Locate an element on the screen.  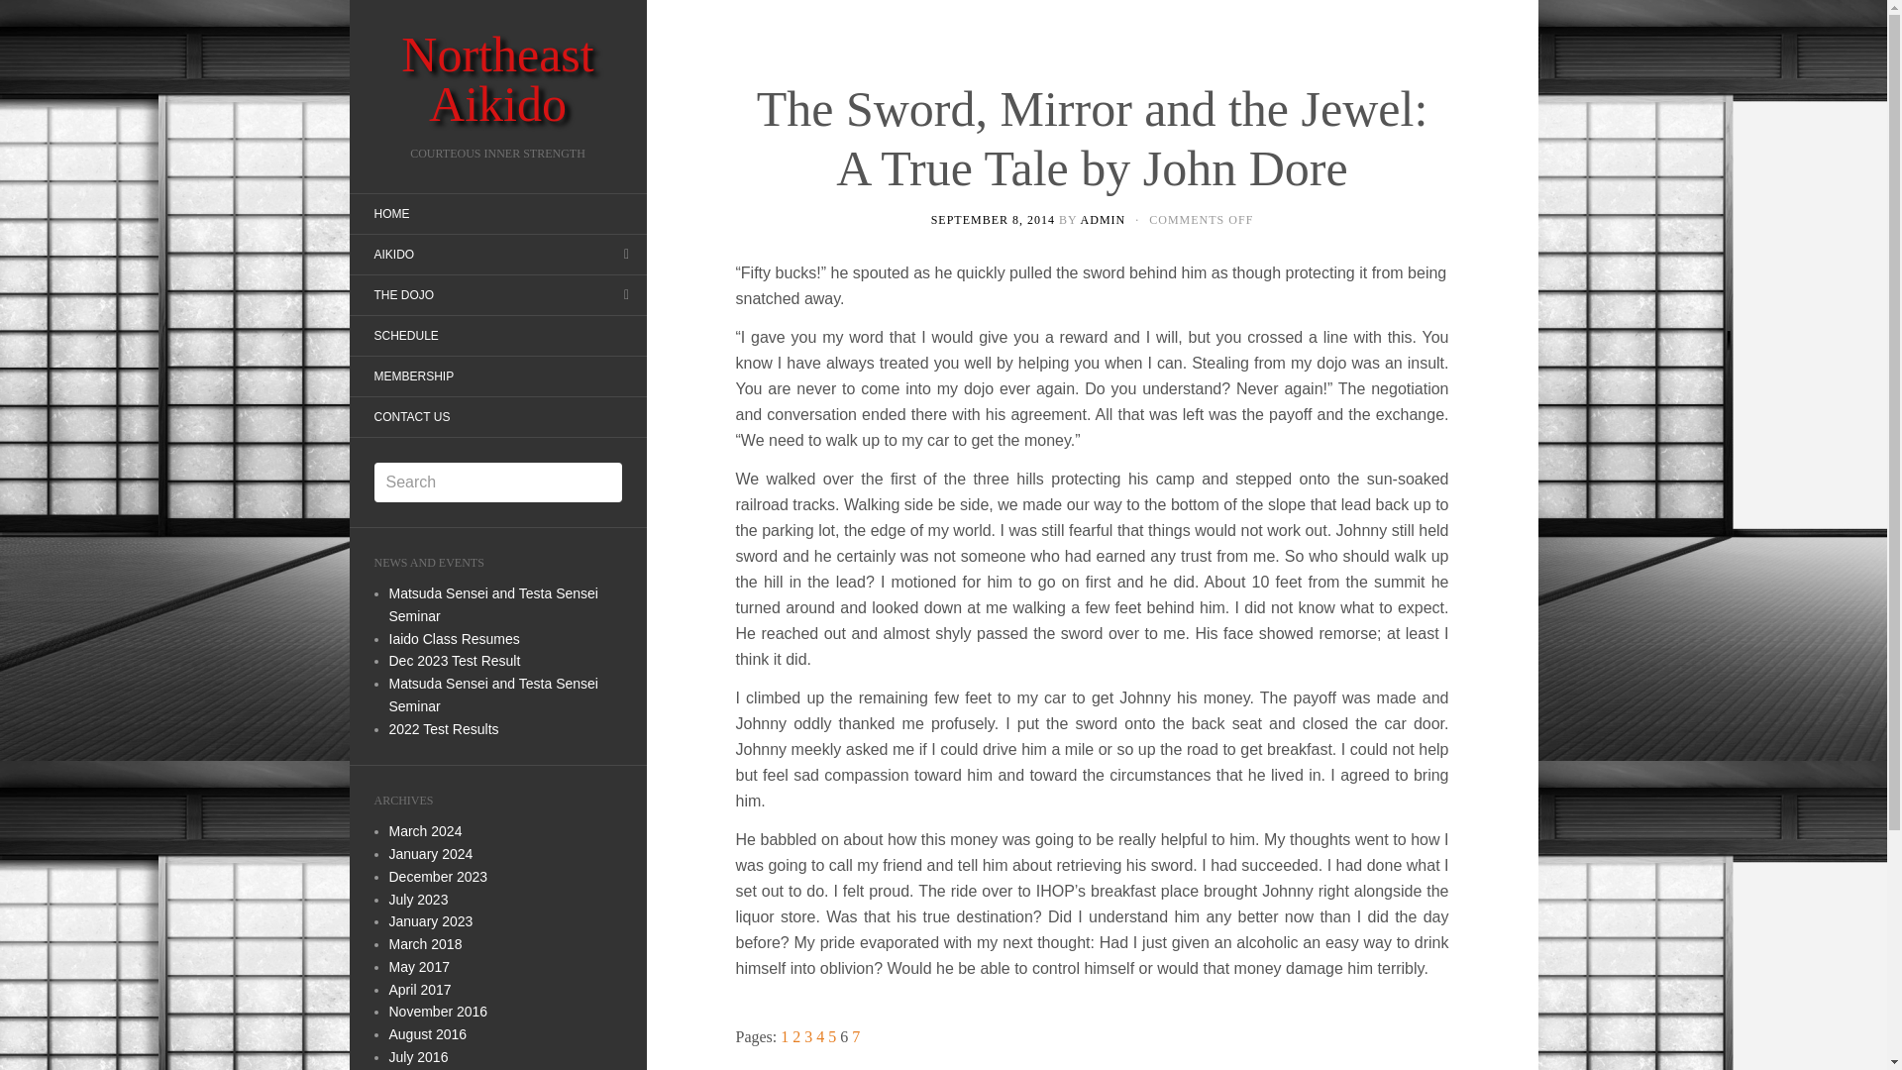
Matsuda Sensei and Testa Sensei Seminar is located at coordinates (491, 695).